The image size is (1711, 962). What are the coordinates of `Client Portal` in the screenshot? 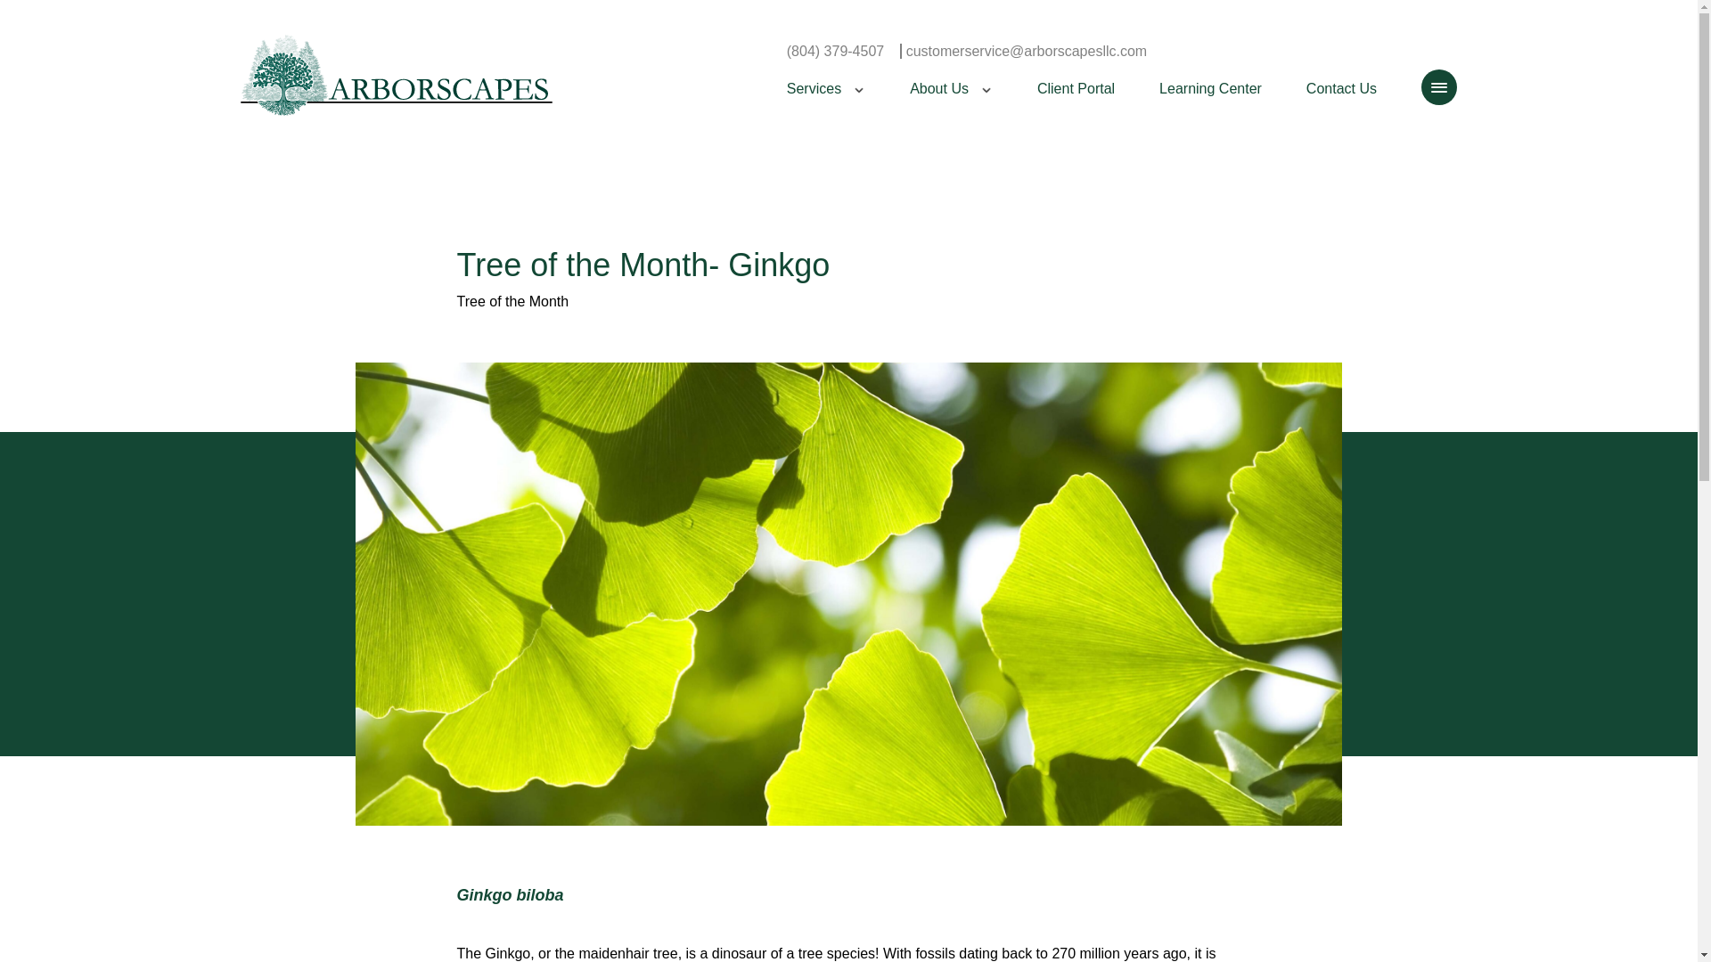 It's located at (1076, 110).